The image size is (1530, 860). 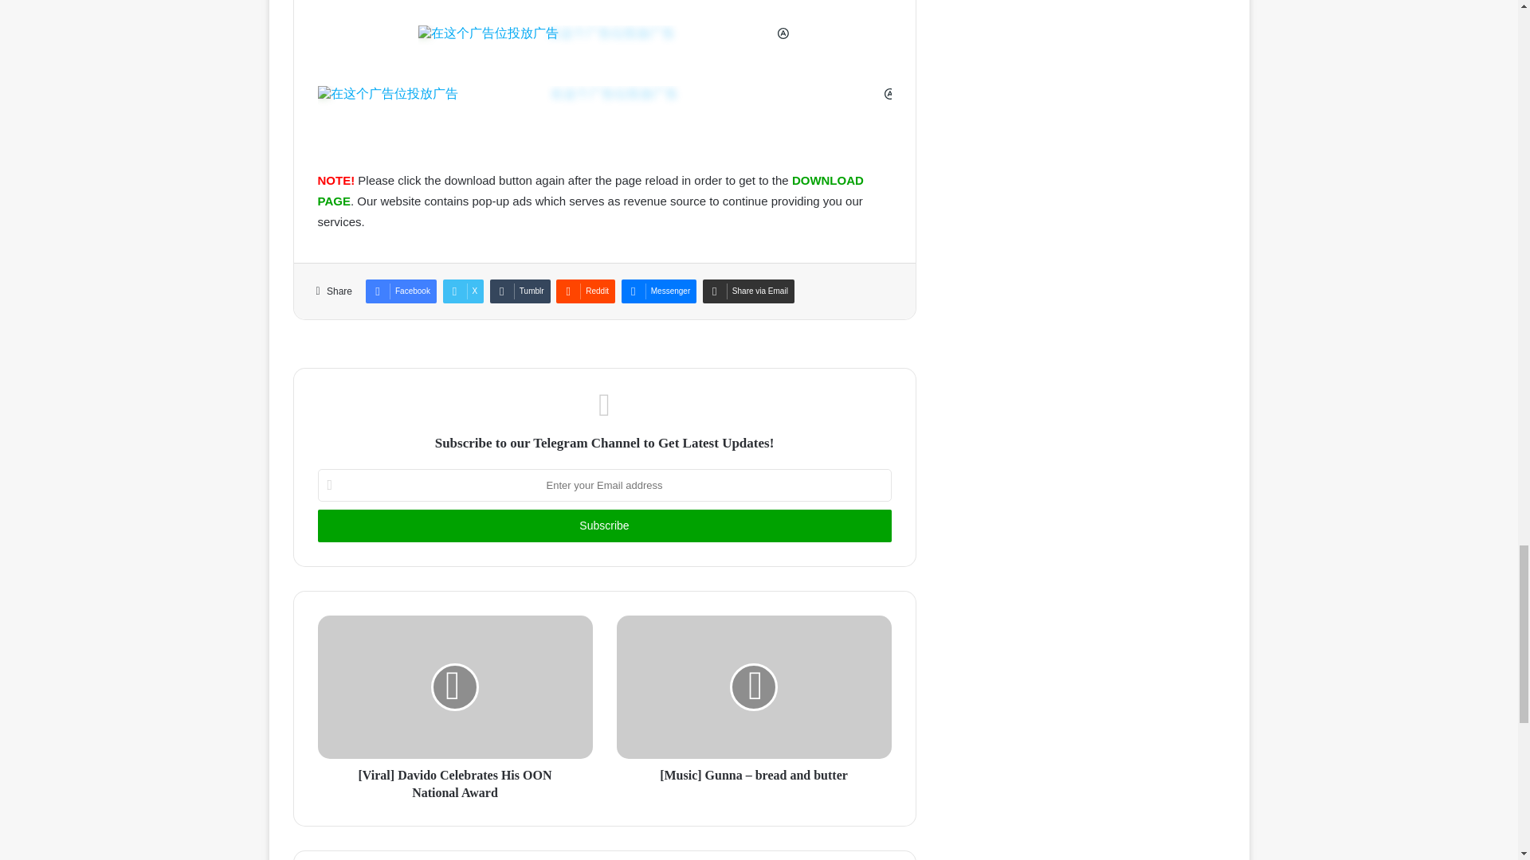 I want to click on Subscribe, so click(x=603, y=526).